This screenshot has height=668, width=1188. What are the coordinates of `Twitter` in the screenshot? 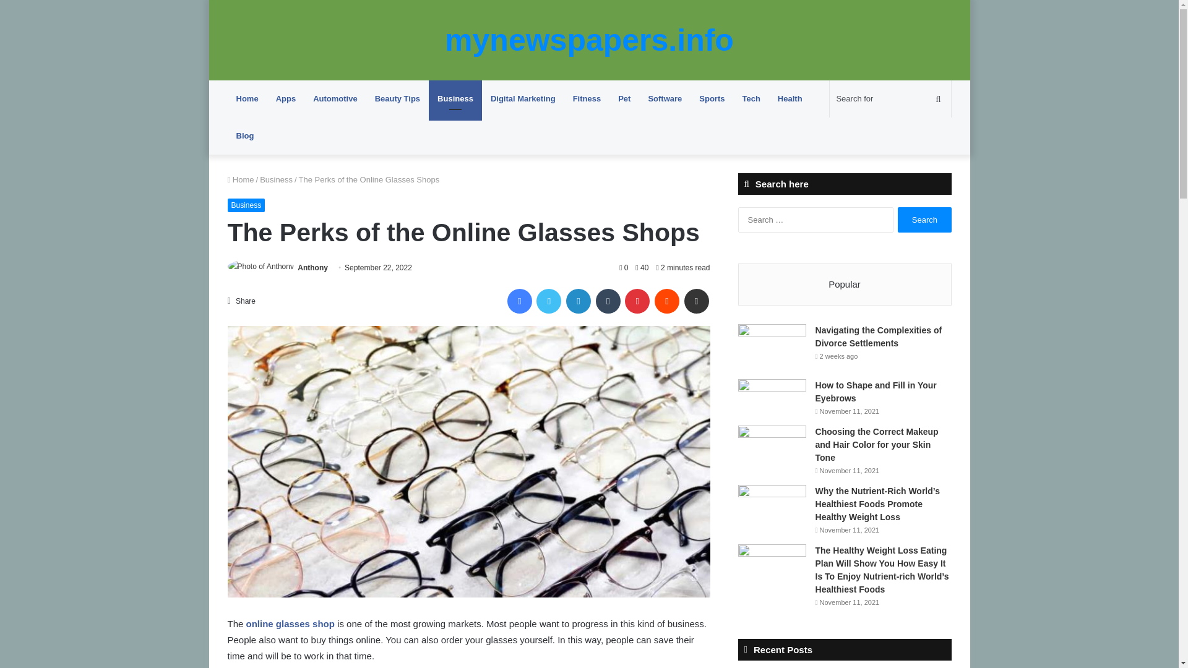 It's located at (548, 301).